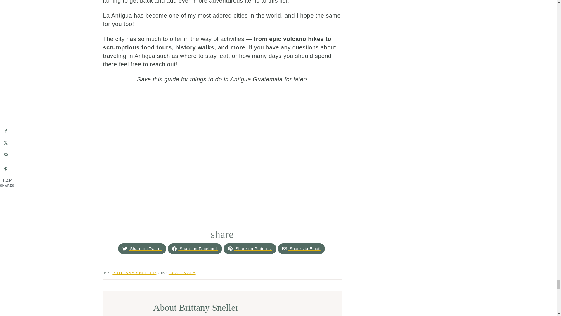 This screenshot has width=561, height=316. What do you see at coordinates (284, 249) in the screenshot?
I see `Share via Email` at bounding box center [284, 249].